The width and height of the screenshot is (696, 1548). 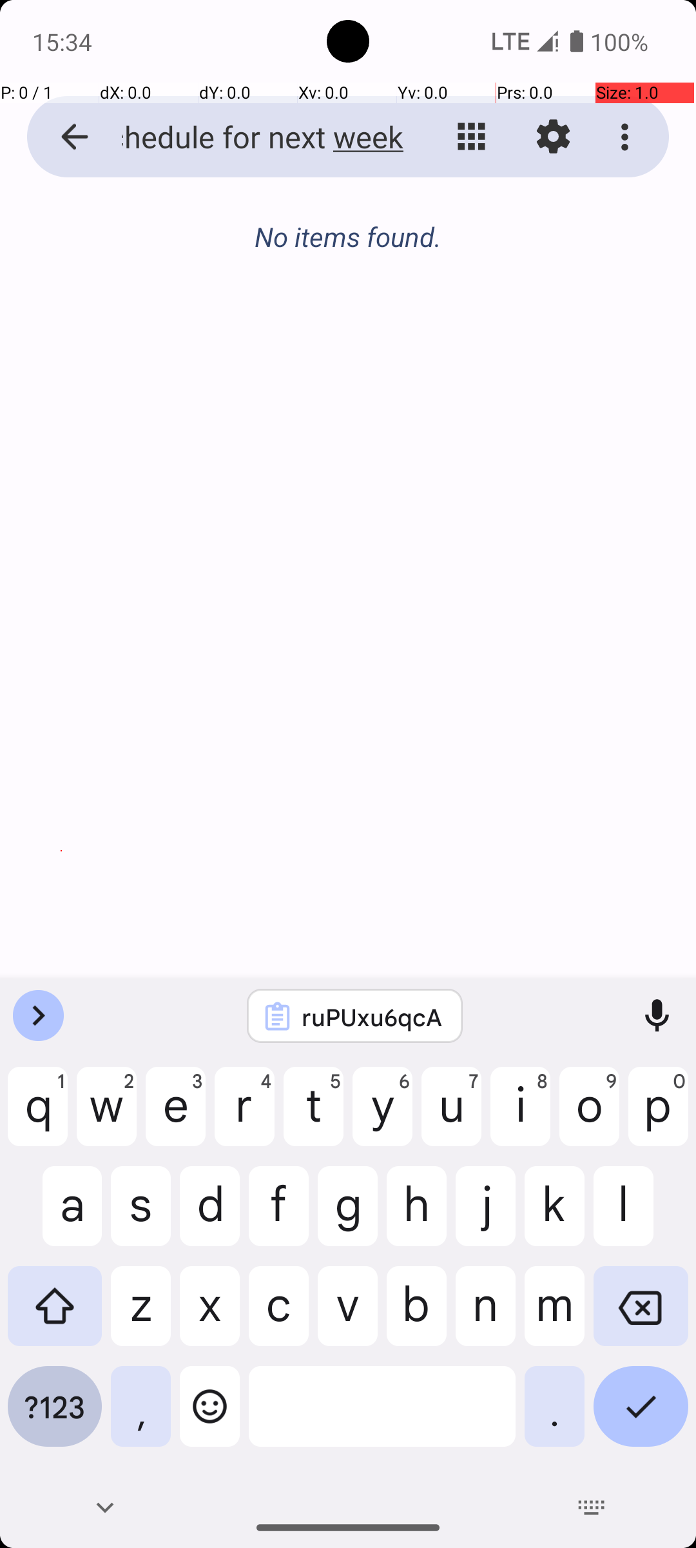 What do you see at coordinates (61, 547) in the screenshot?
I see `10:00 AM` at bounding box center [61, 547].